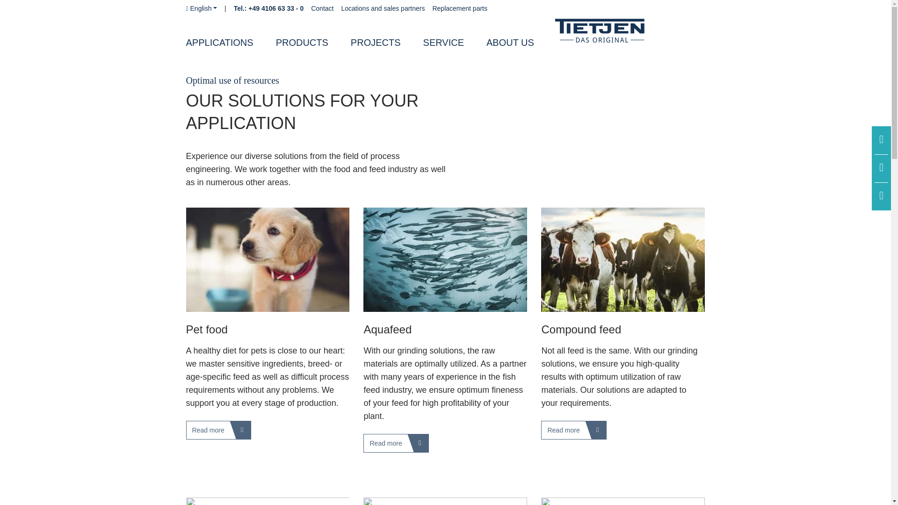  Describe the element at coordinates (445, 260) in the screenshot. I see `Aquafeed` at that location.